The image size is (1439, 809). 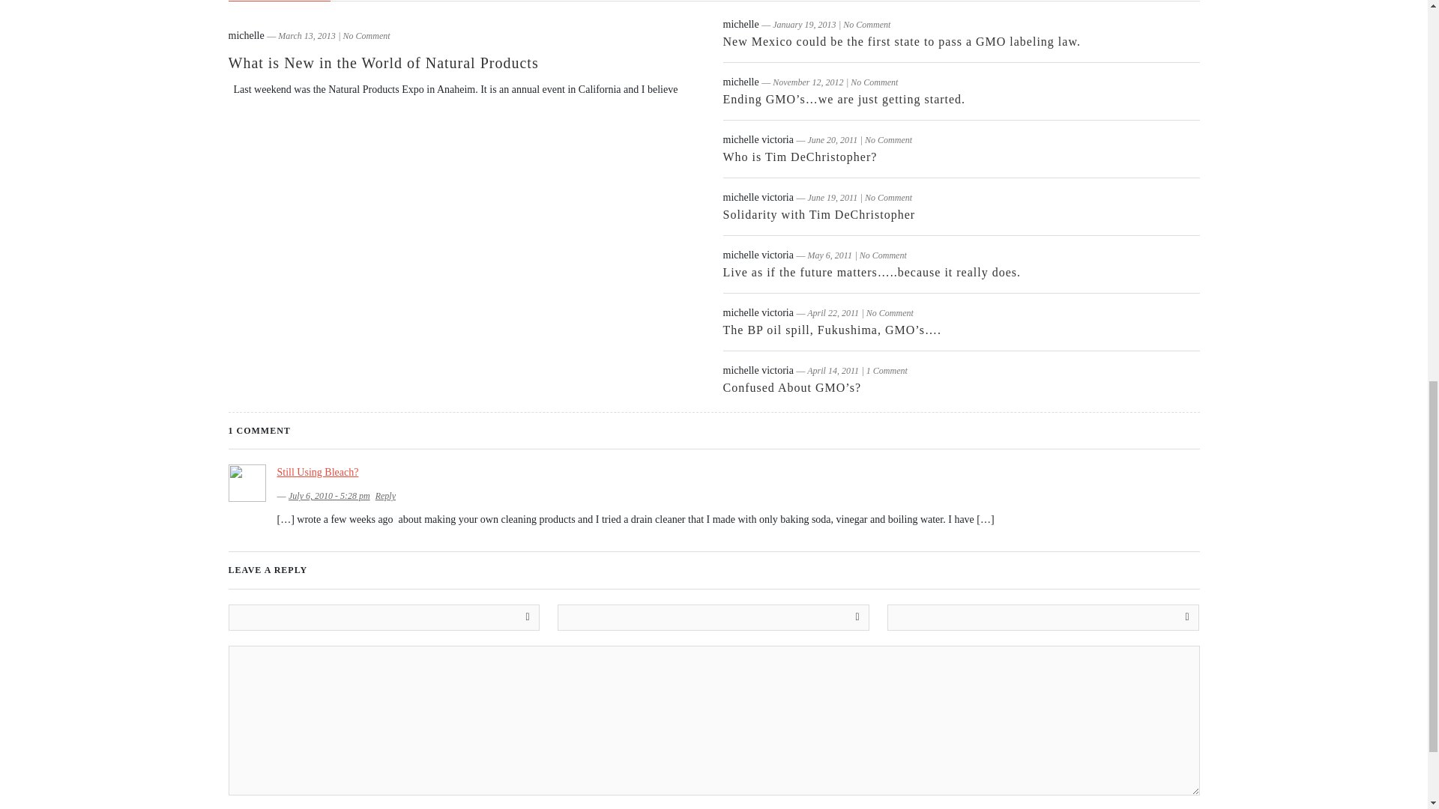 What do you see at coordinates (329, 495) in the screenshot?
I see `July 6, 2010 - 5:28 pm` at bounding box center [329, 495].